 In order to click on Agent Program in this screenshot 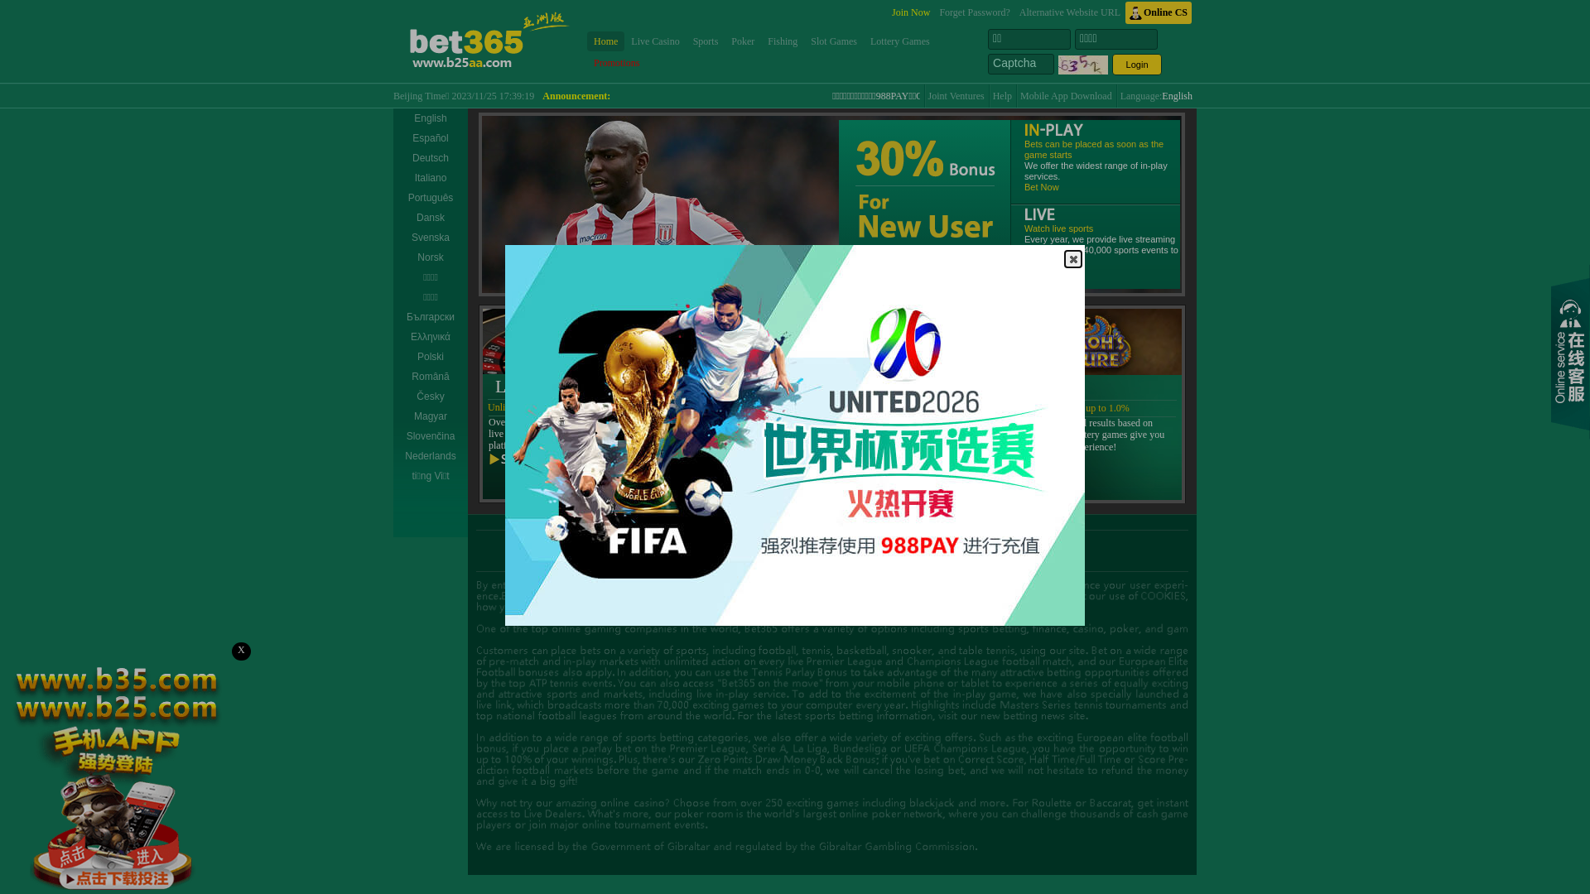, I will do `click(916, 543)`.